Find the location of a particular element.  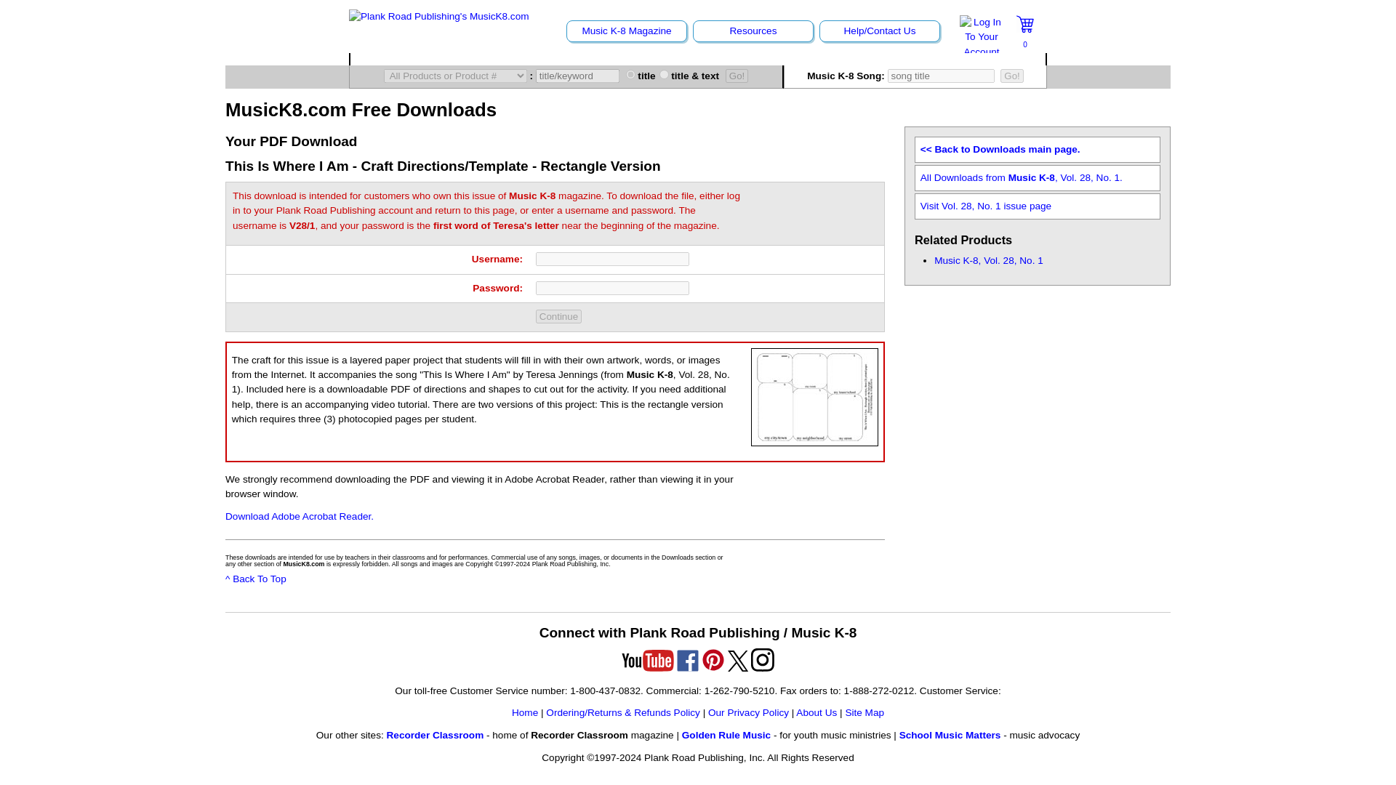

Pinterest is located at coordinates (713, 660).